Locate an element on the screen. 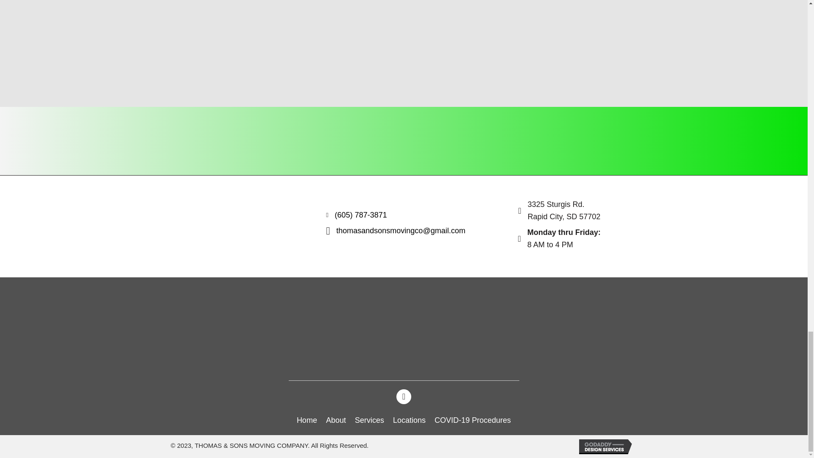 This screenshot has width=814, height=458. Top Rated Local is located at coordinates (558, 328).